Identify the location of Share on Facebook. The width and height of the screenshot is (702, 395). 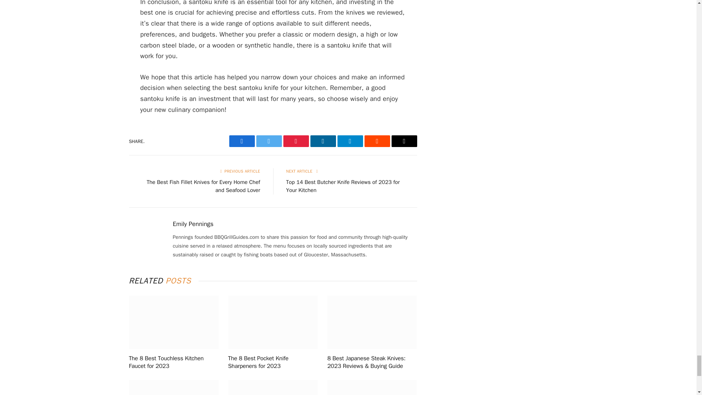
(241, 141).